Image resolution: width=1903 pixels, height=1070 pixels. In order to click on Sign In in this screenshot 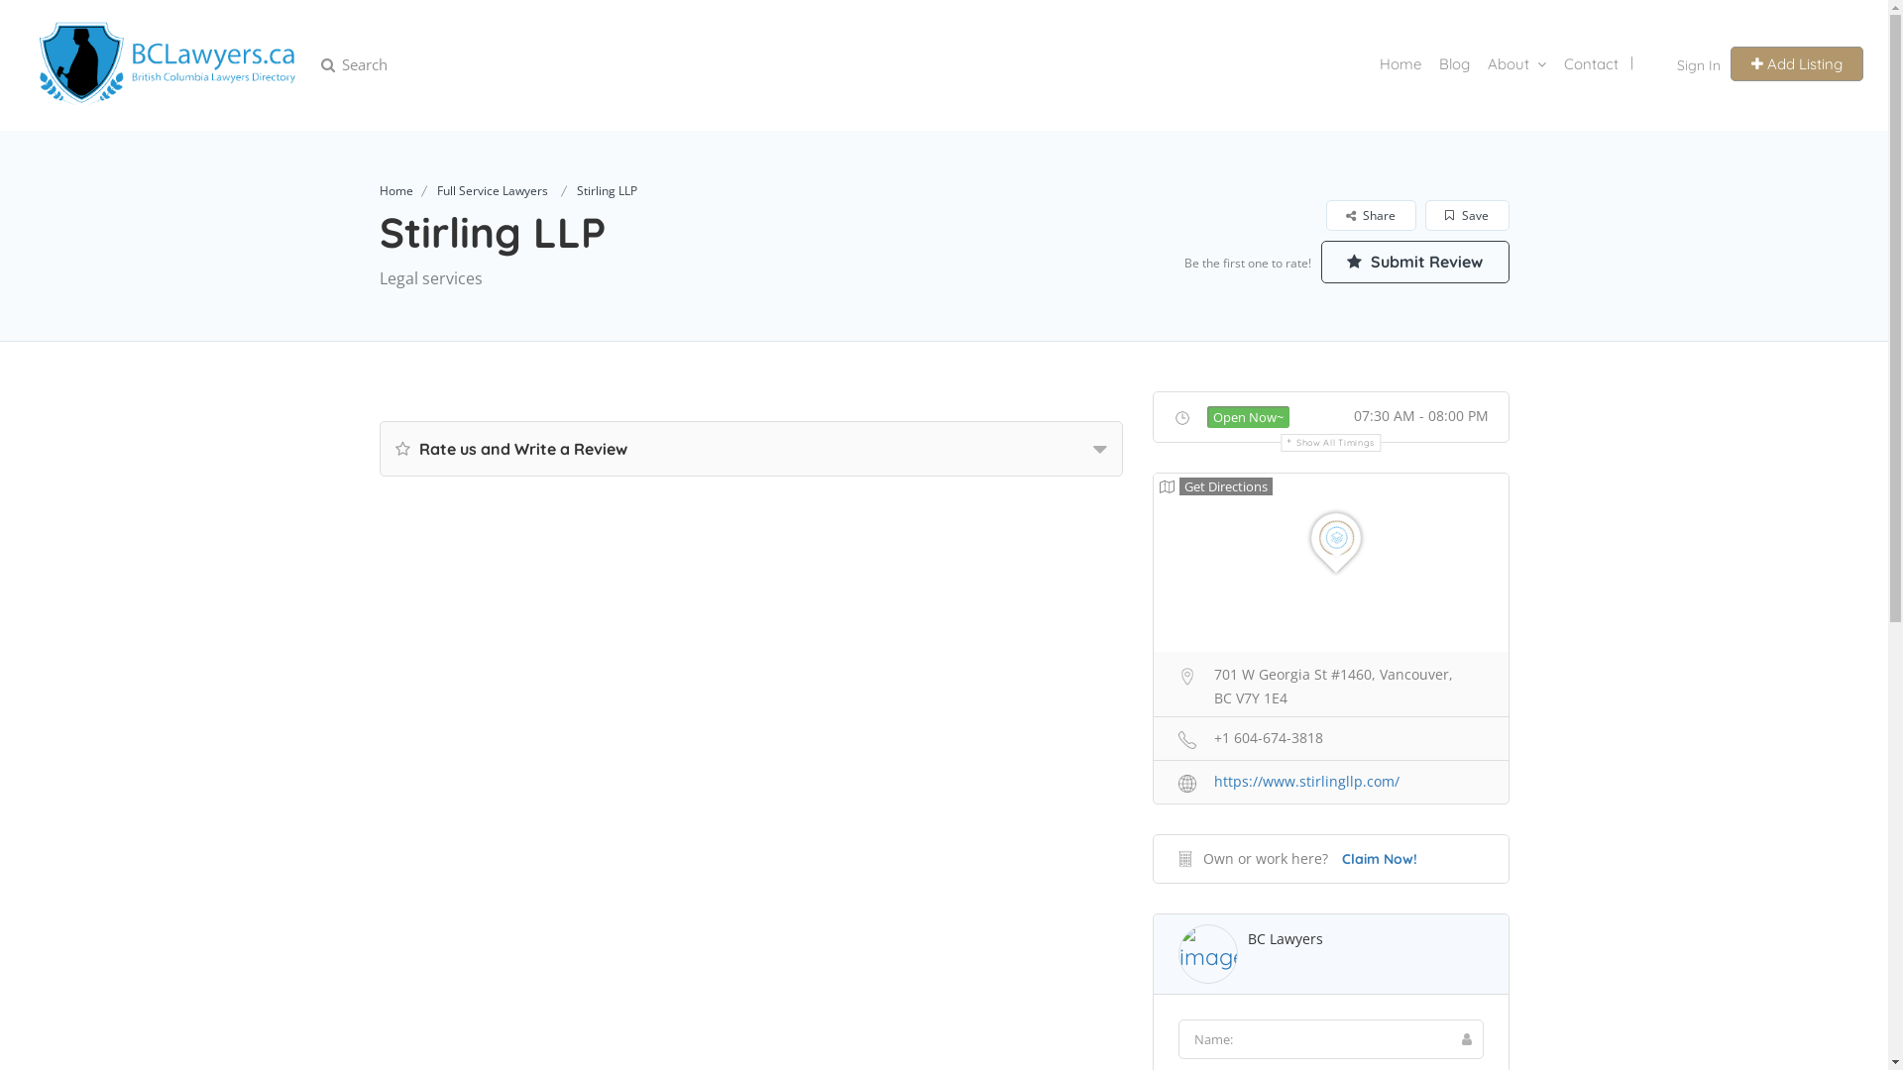, I will do `click(1699, 64)`.